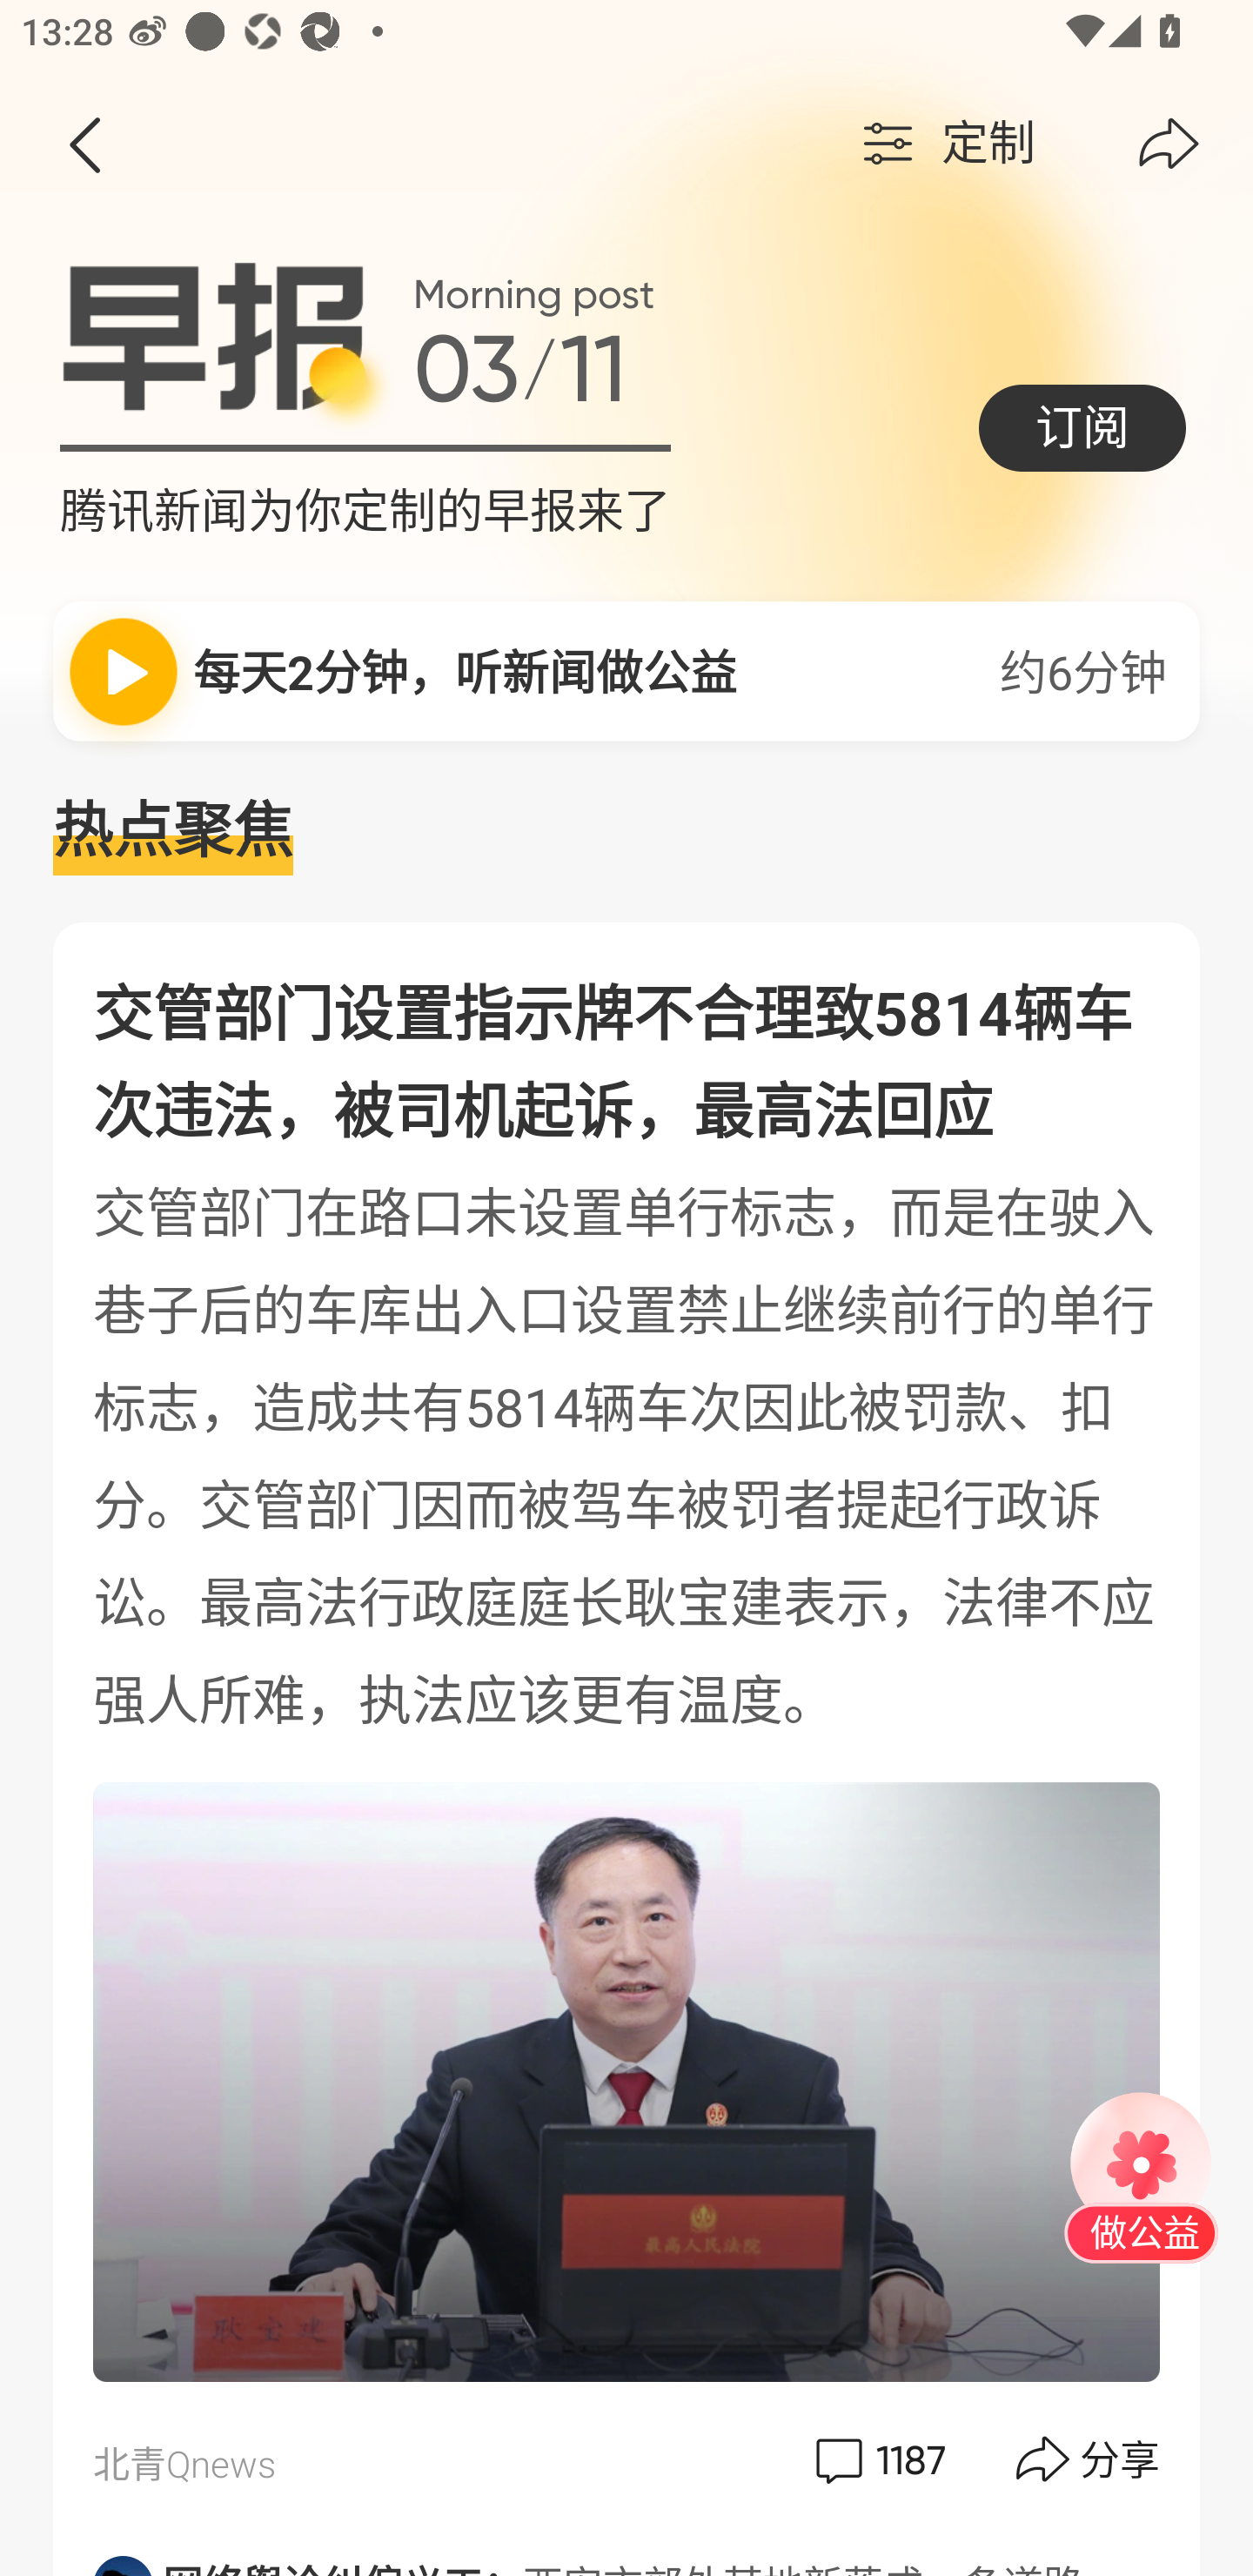 The width and height of the screenshot is (1253, 2576). Describe the element at coordinates (626, 670) in the screenshot. I see ` 每天2分钟，听新闻做公益 约6分钟` at that location.